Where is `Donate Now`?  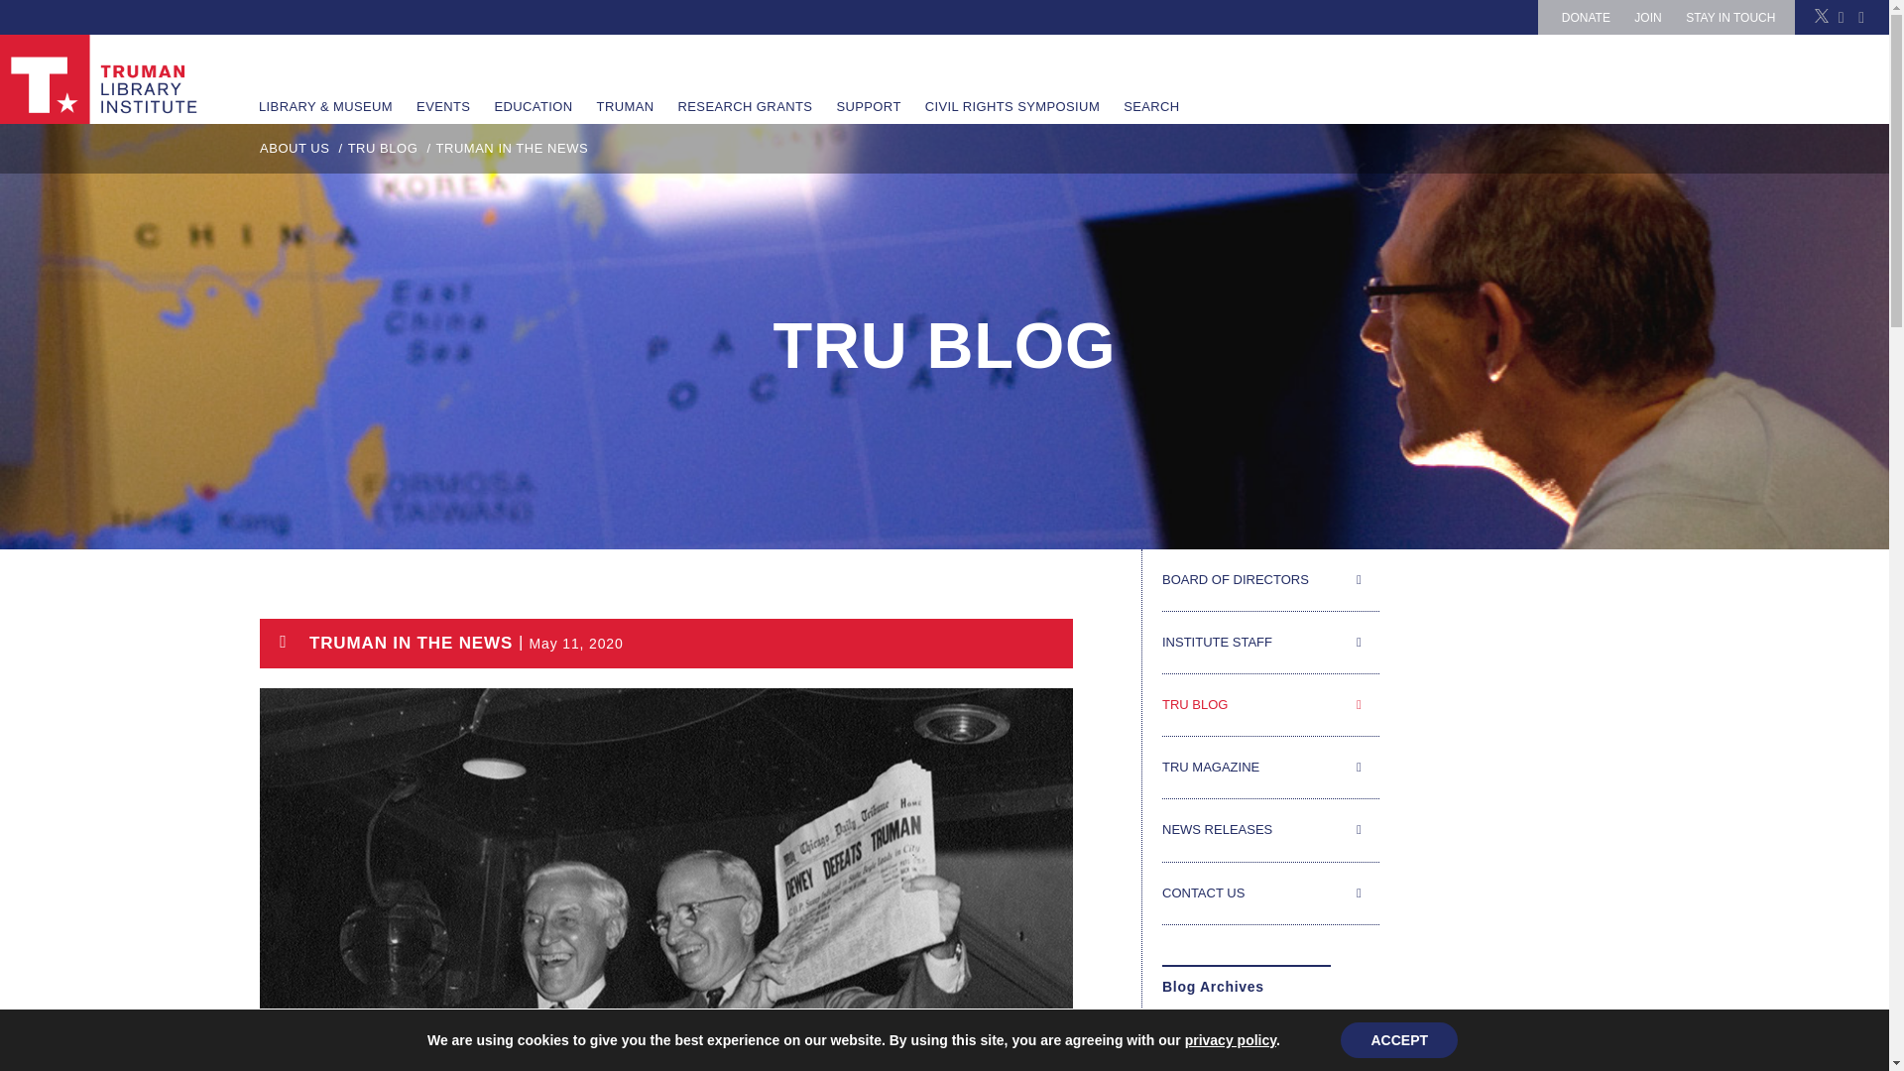
Donate Now is located at coordinates (1586, 17).